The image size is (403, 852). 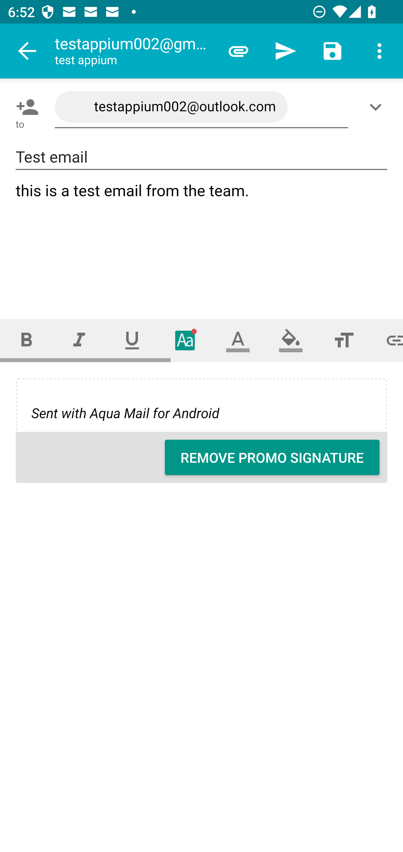 What do you see at coordinates (201, 107) in the screenshot?
I see `testappium002@outlook.com, ` at bounding box center [201, 107].